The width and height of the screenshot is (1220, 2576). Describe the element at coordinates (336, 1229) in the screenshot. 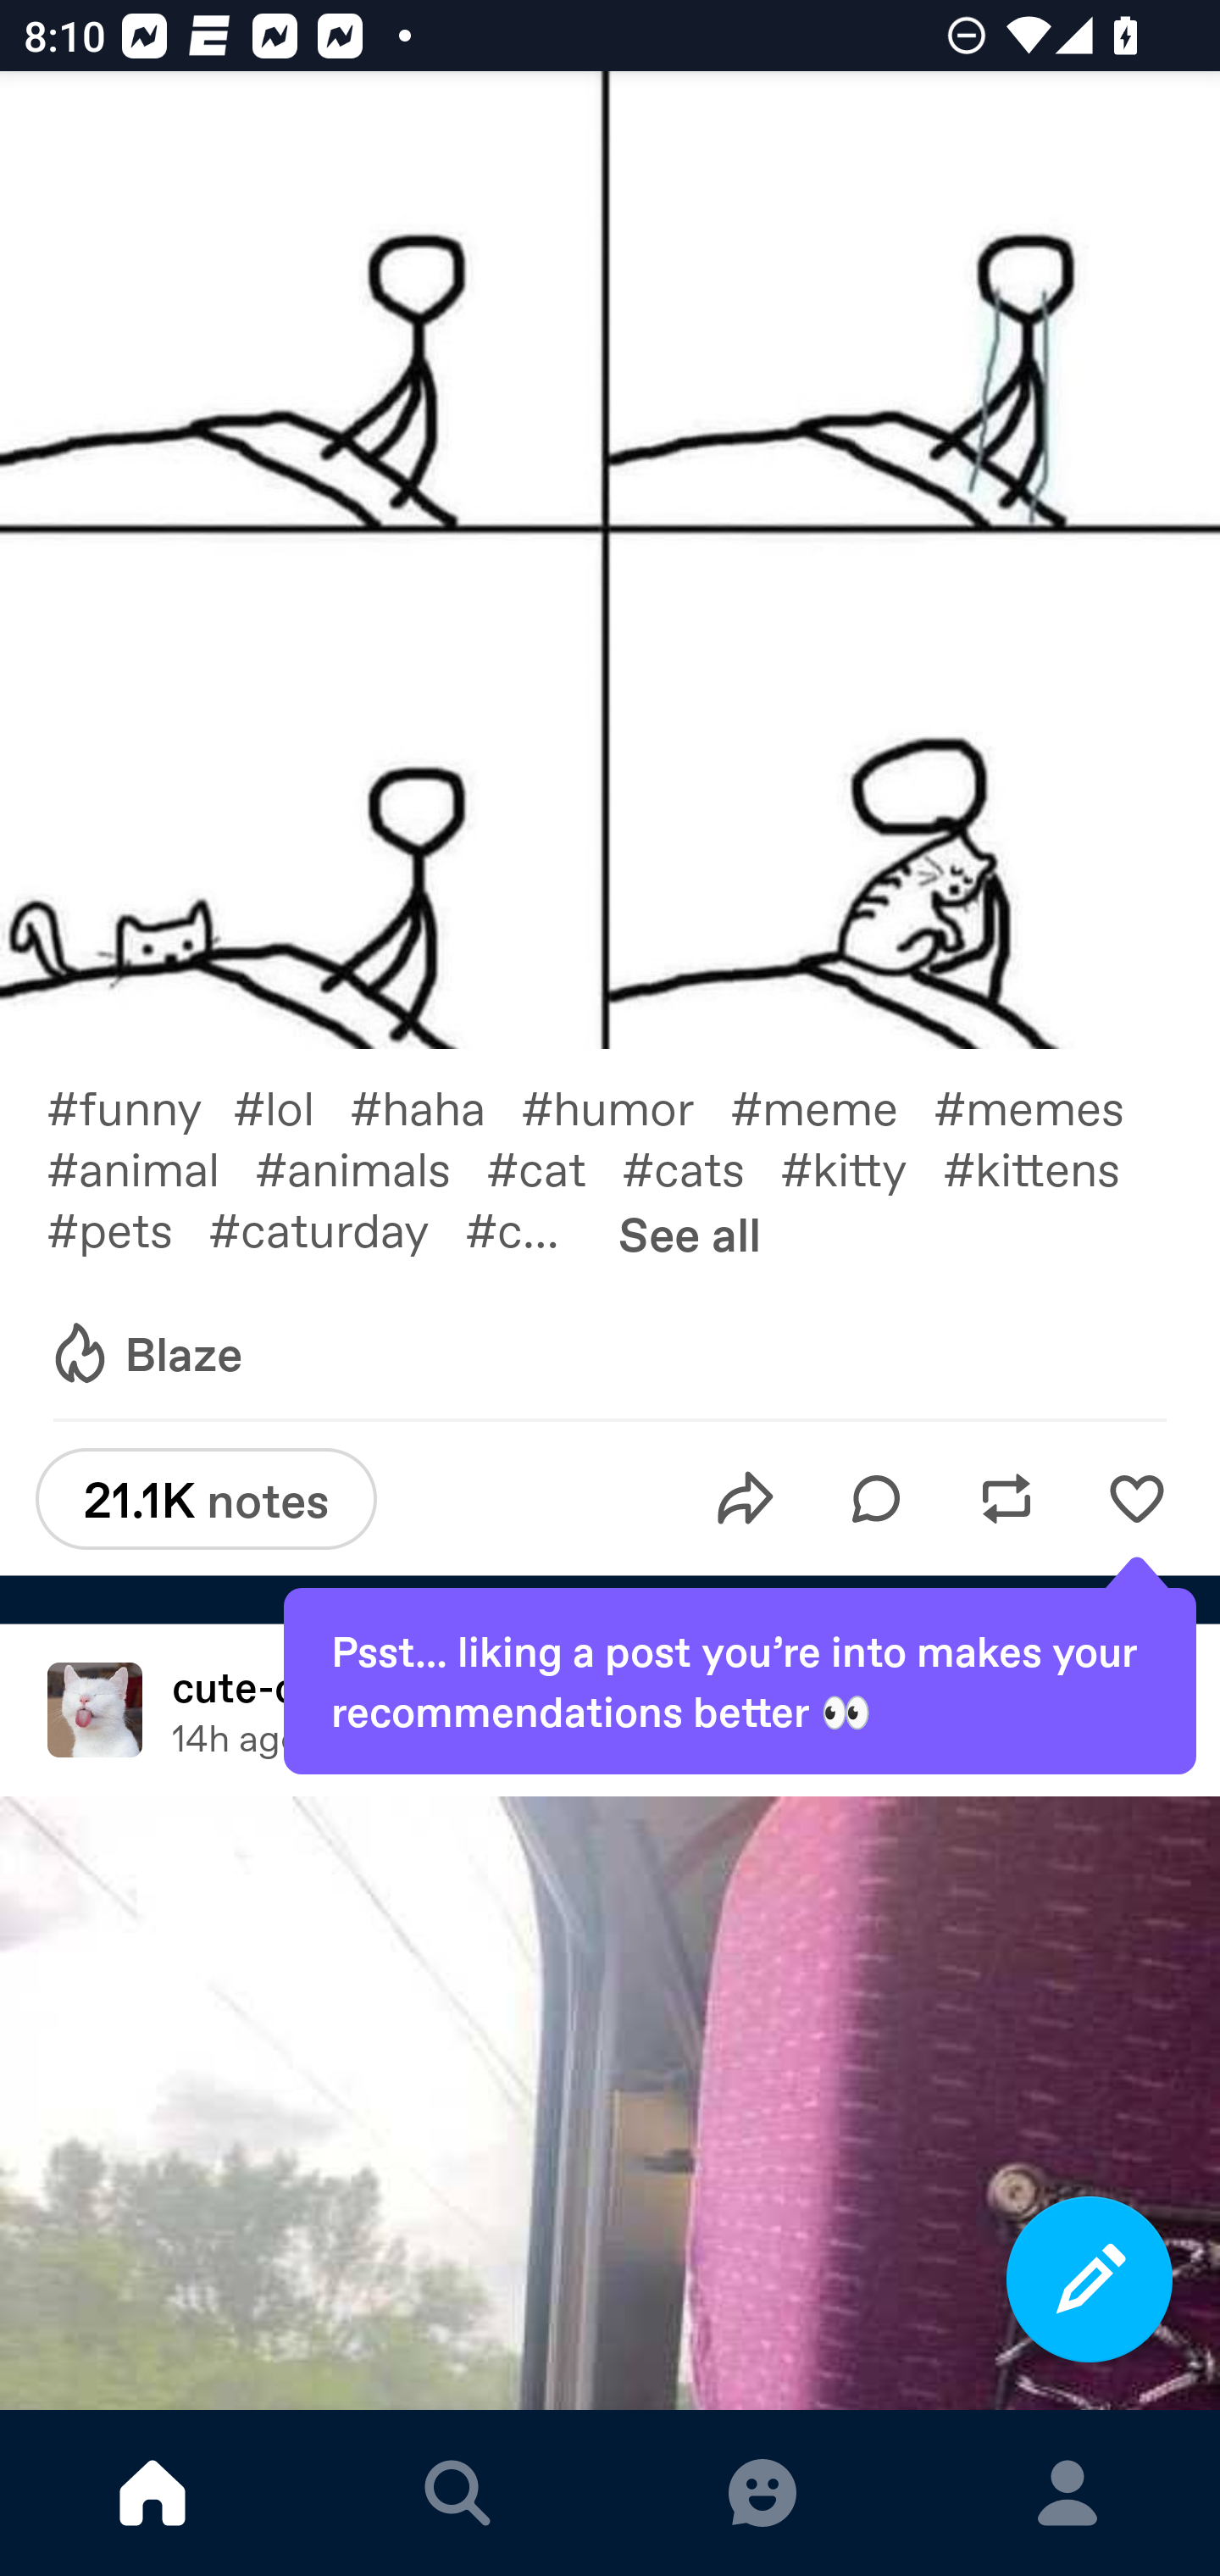

I see `#caturday` at that location.